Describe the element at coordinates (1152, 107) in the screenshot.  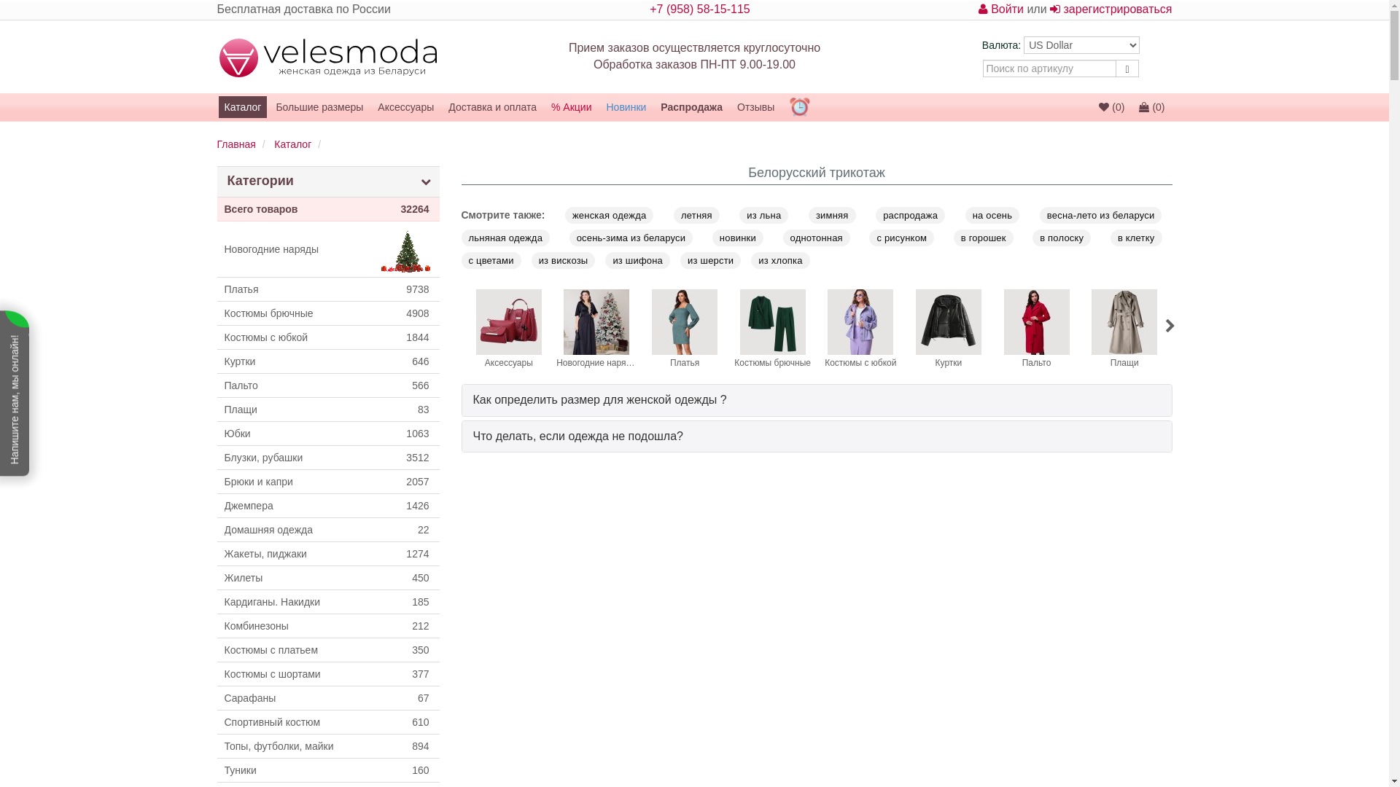
I see `(0)` at that location.